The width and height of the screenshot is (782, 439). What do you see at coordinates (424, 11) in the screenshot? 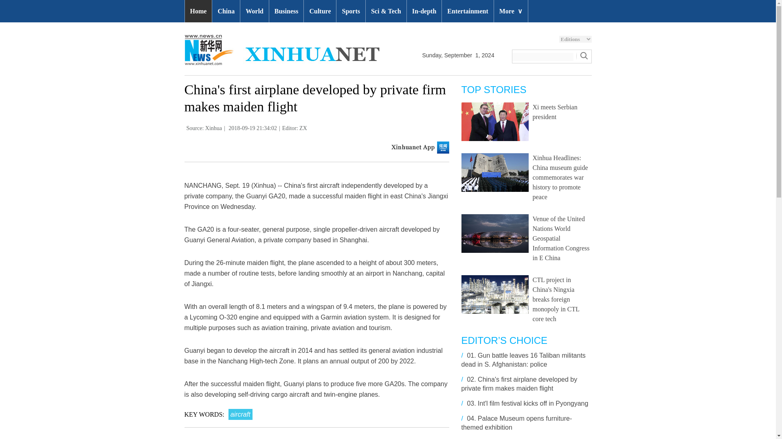
I see `In-depth` at bounding box center [424, 11].